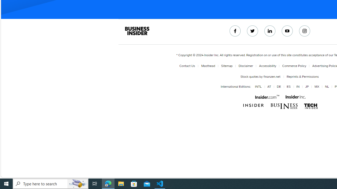  I want to click on Tech Insider Logo, so click(311, 106).